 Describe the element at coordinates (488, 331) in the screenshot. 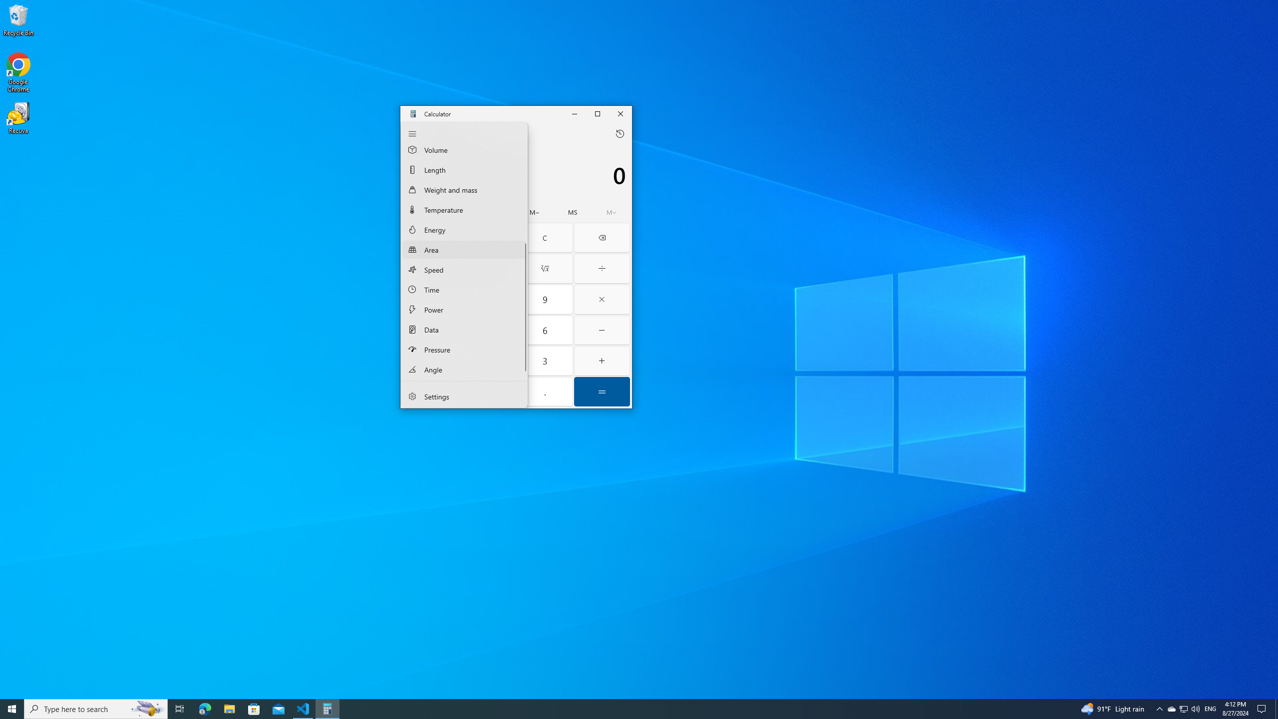

I see `Five` at that location.